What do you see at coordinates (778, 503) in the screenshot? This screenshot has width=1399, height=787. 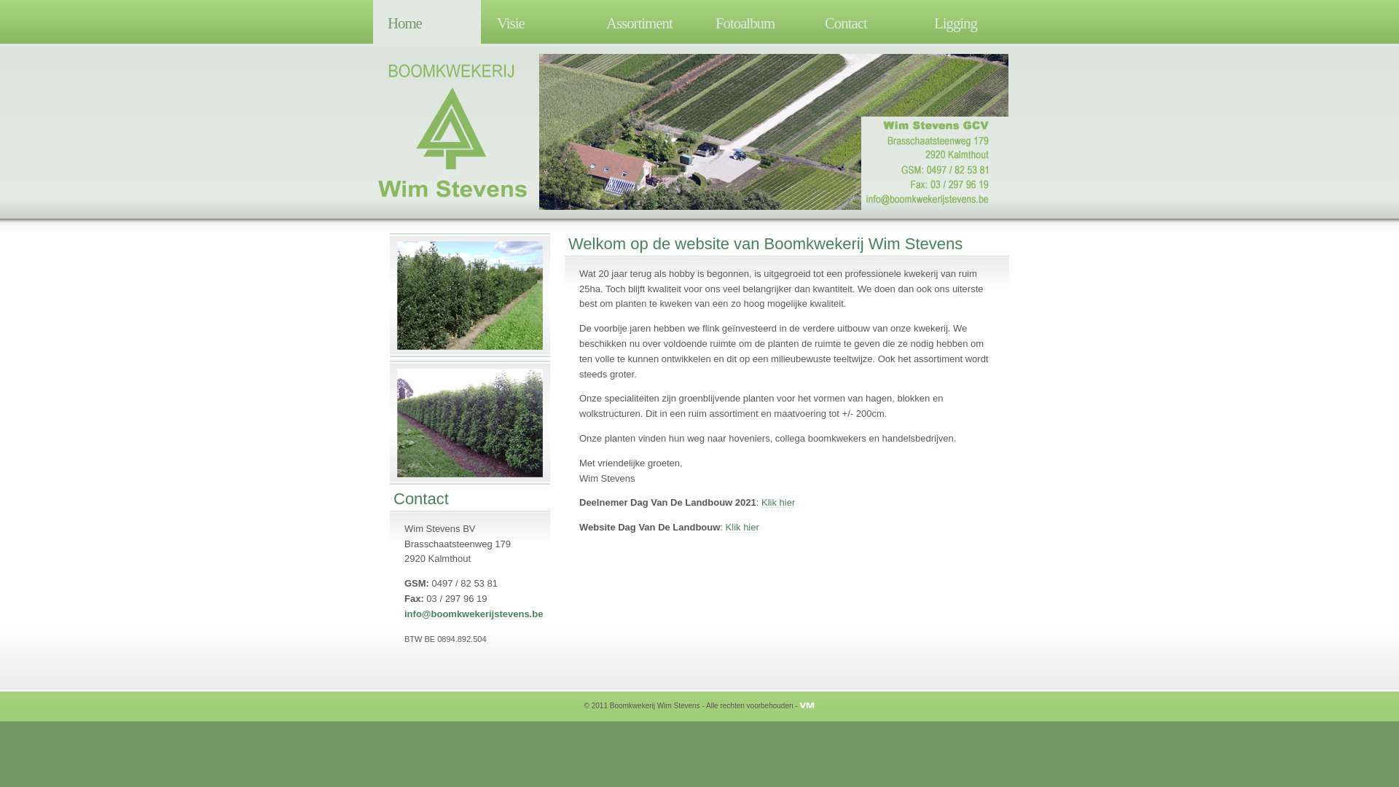 I see `Klik hier` at bounding box center [778, 503].